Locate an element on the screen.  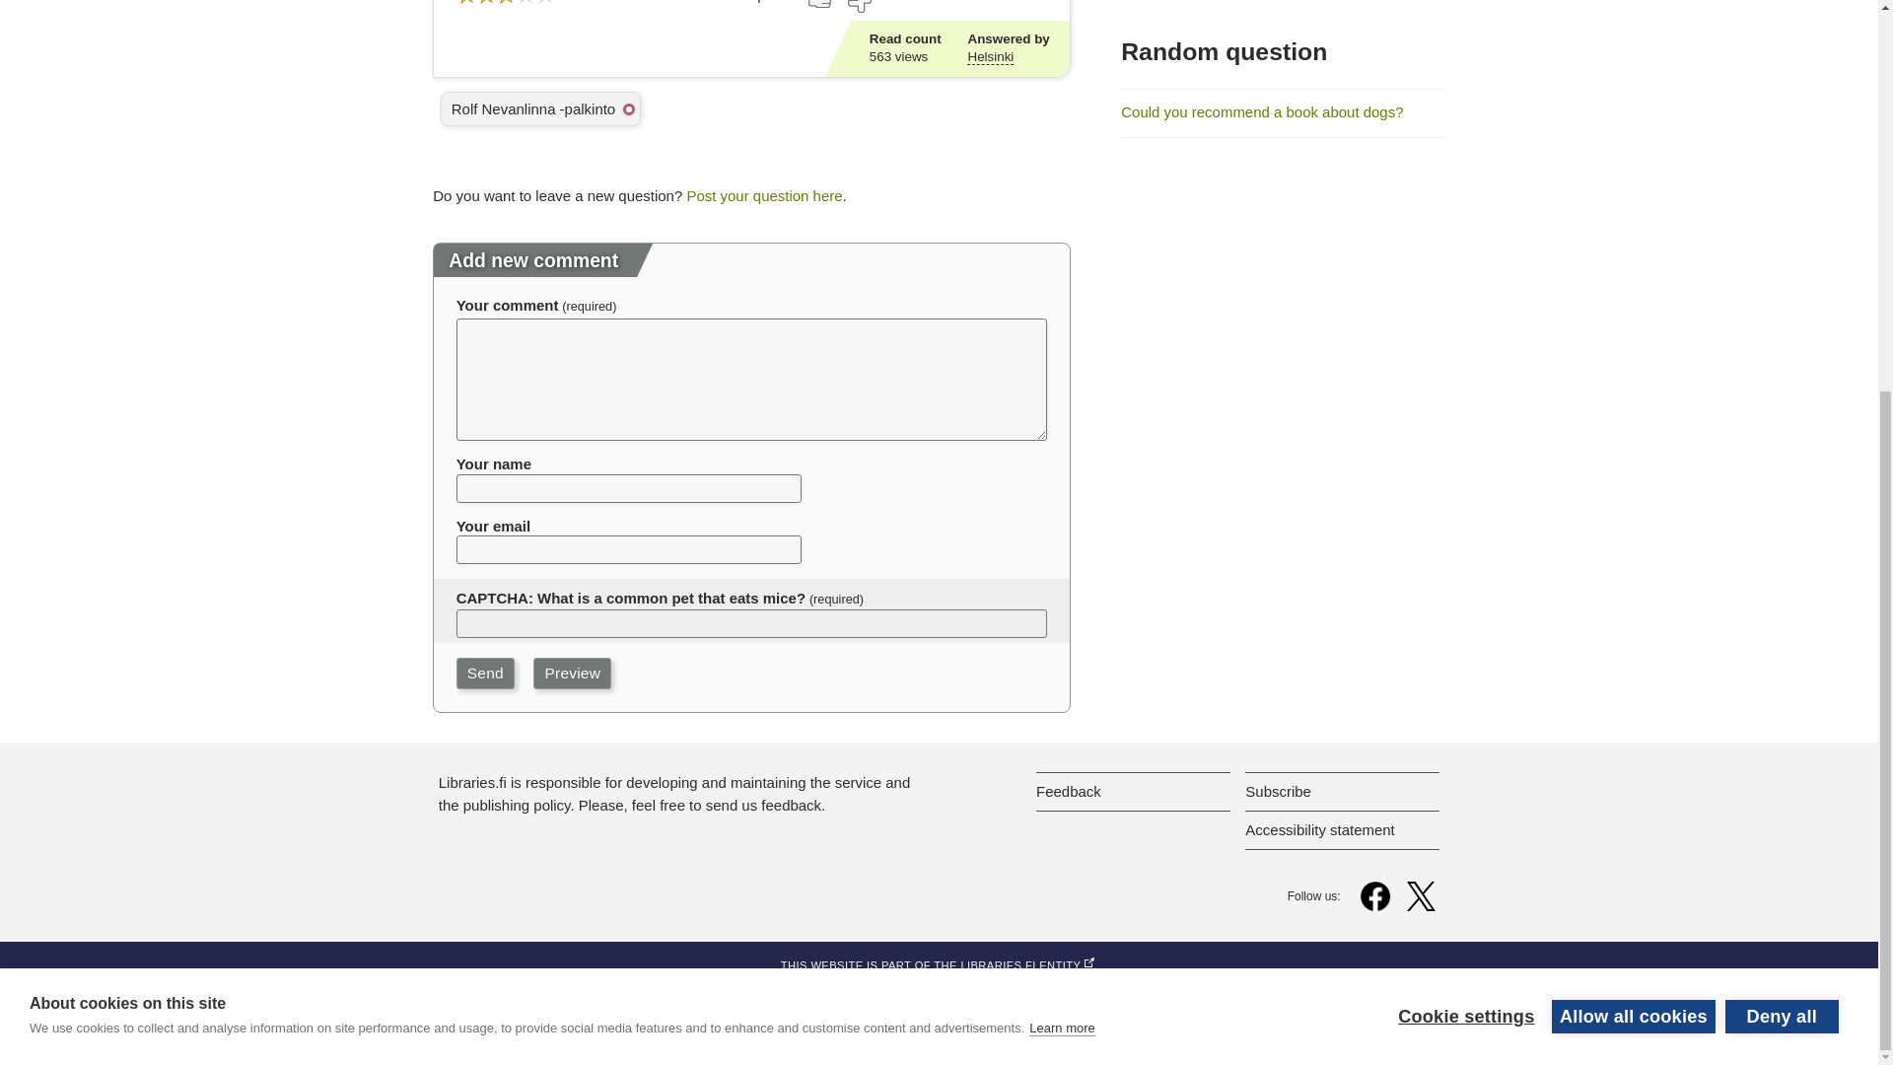
up is located at coordinates (820, 4).